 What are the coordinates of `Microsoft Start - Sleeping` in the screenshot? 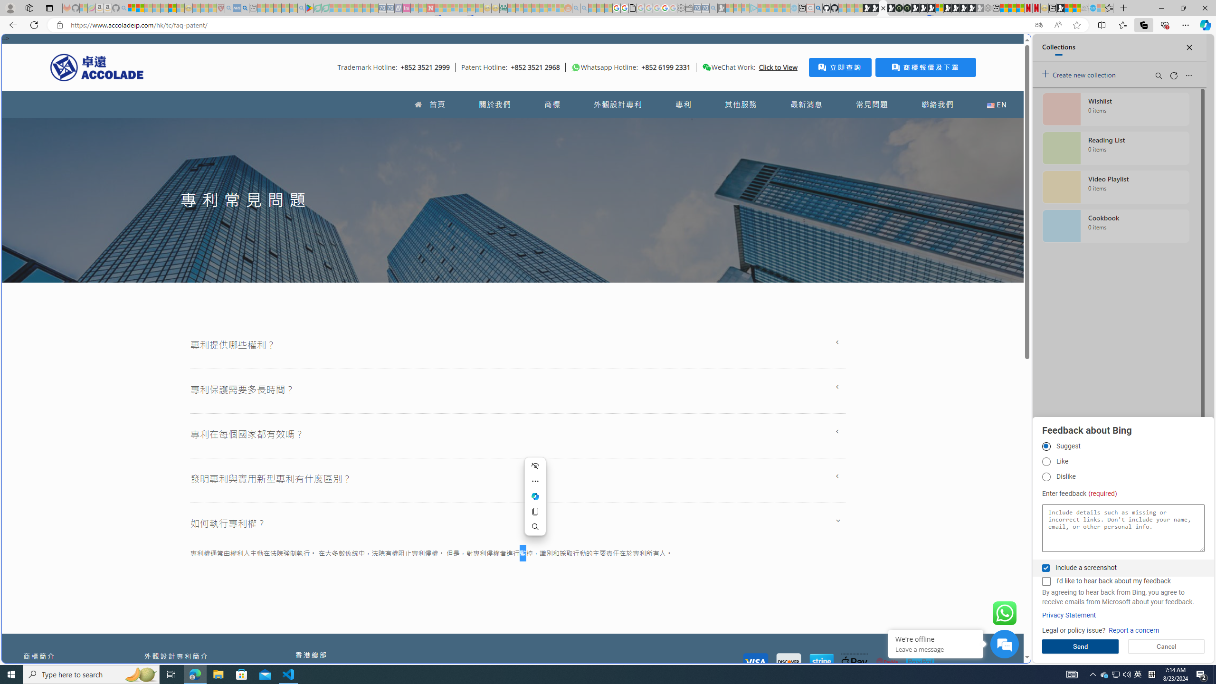 It's located at (777, 8).